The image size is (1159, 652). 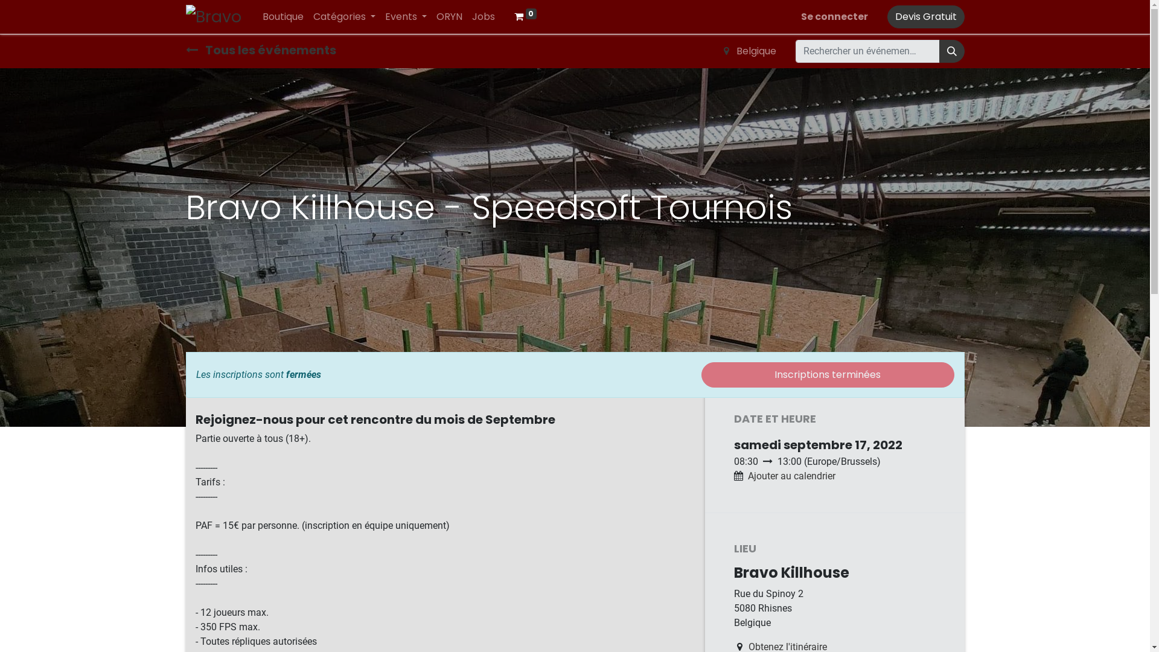 I want to click on Rechercher, so click(x=952, y=51).